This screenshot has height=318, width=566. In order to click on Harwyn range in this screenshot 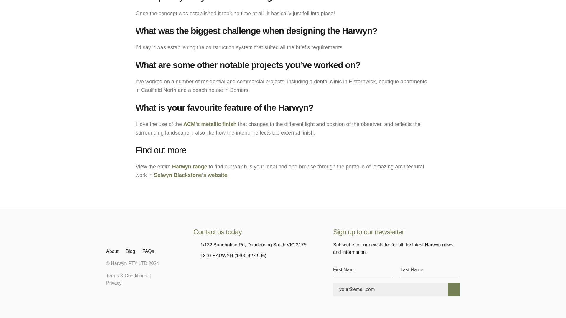, I will do `click(189, 167)`.